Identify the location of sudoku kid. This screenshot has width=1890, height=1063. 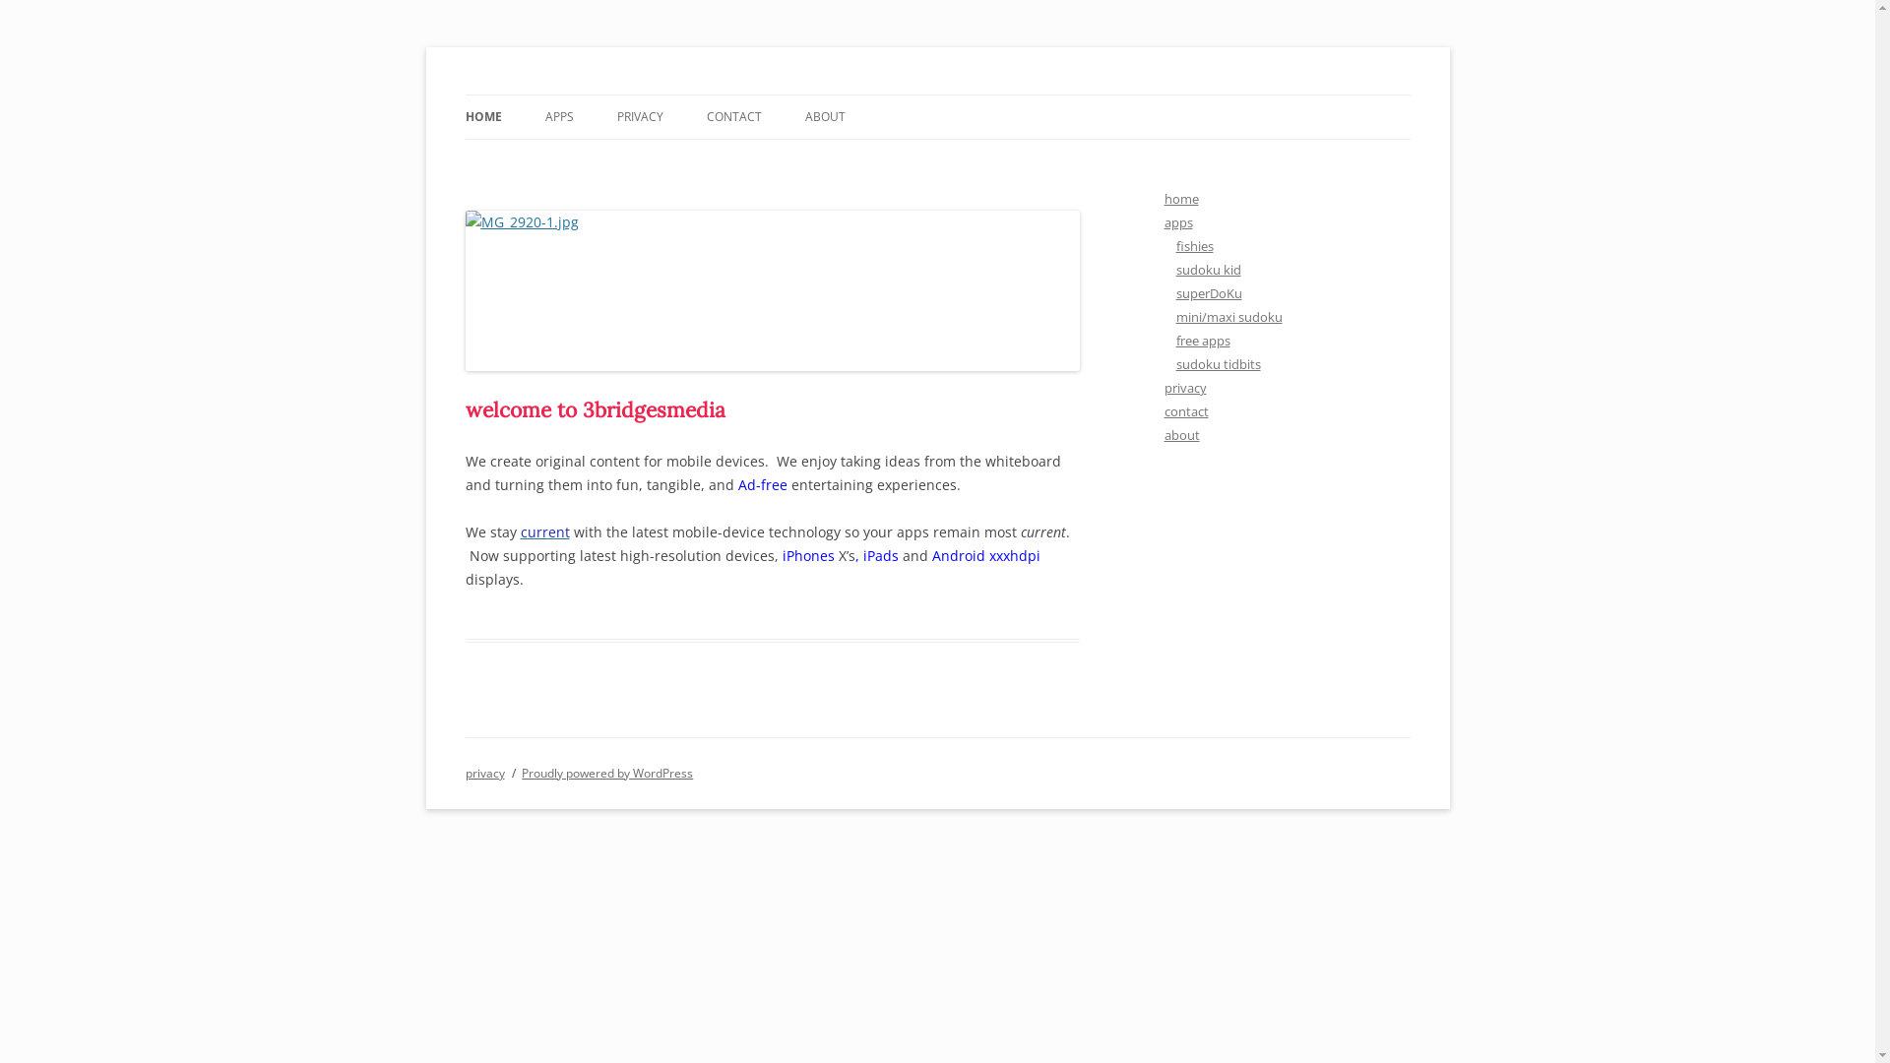
(1208, 270).